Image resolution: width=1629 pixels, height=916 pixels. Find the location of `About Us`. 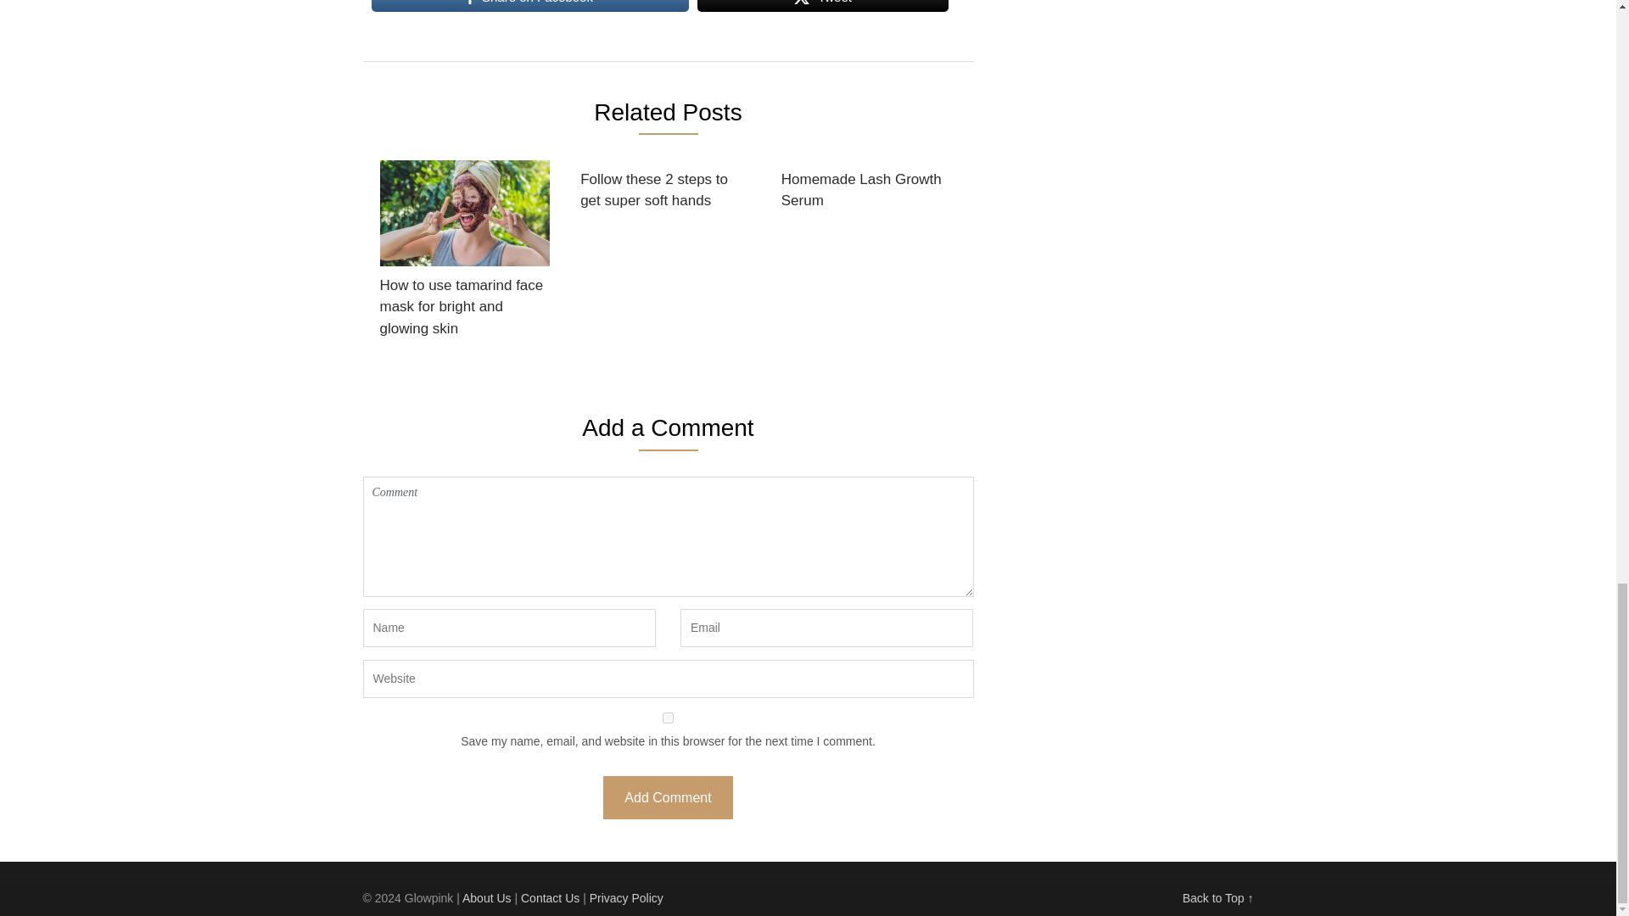

About Us is located at coordinates (487, 897).